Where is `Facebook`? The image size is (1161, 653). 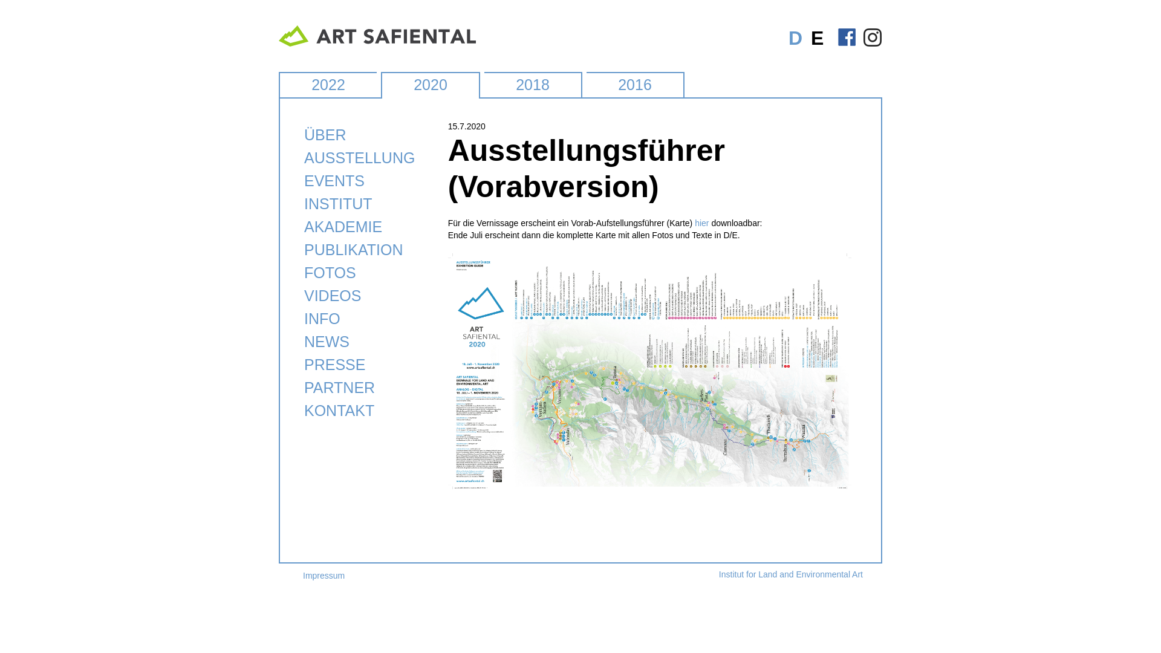
Facebook is located at coordinates (847, 41).